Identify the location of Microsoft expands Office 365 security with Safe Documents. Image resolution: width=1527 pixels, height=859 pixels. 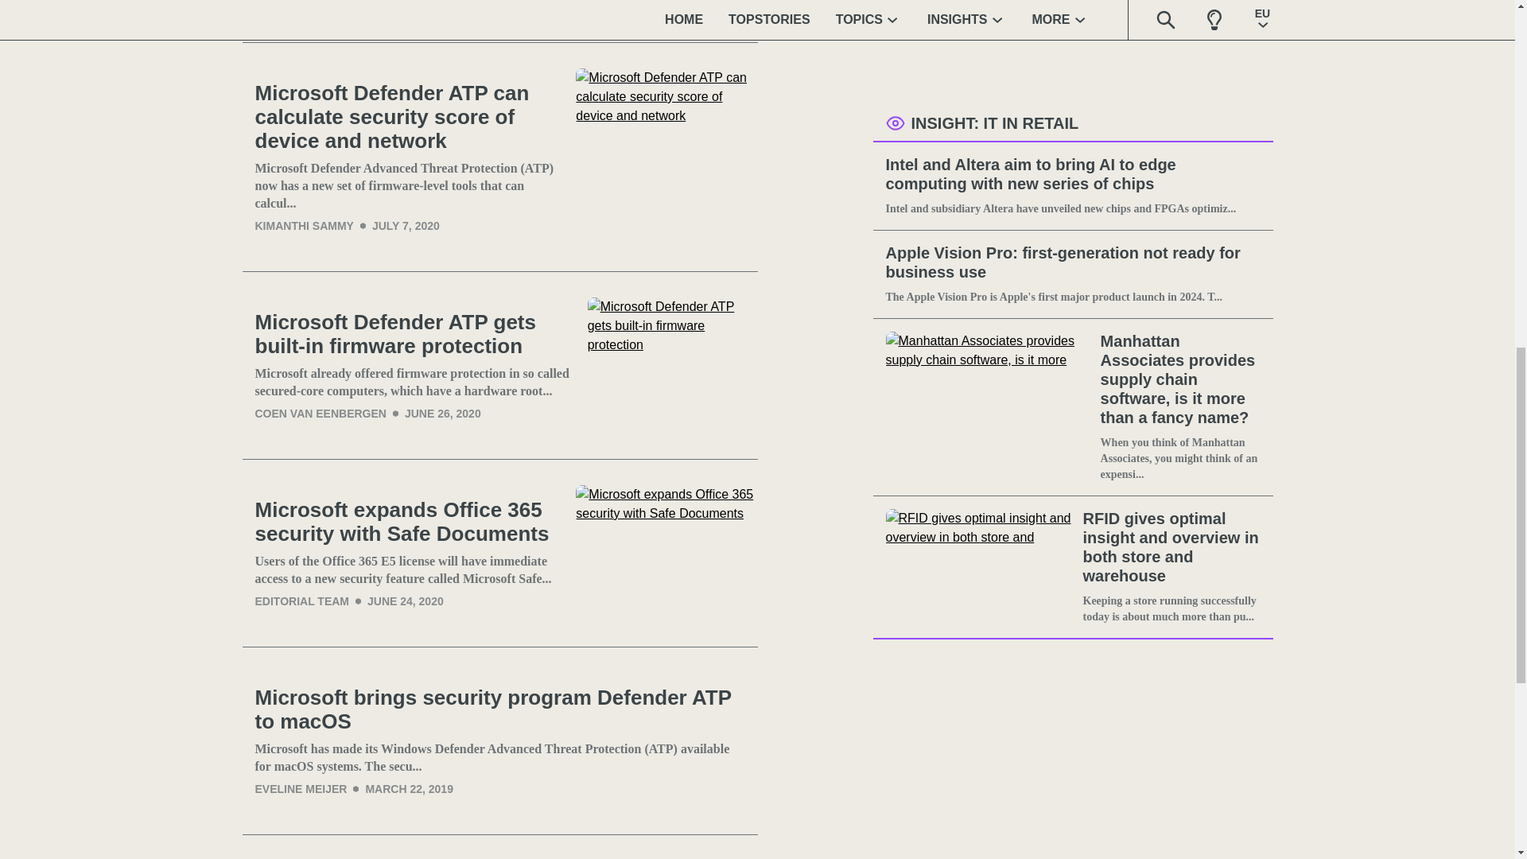
(409, 522).